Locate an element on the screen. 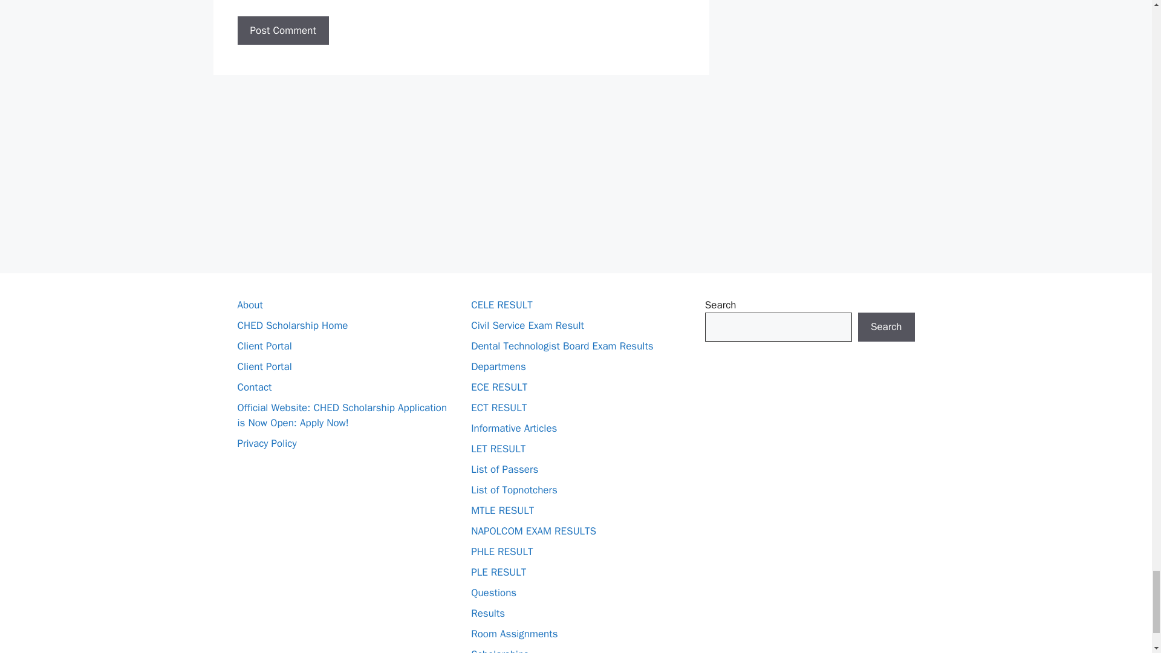  Contact is located at coordinates (254, 387).